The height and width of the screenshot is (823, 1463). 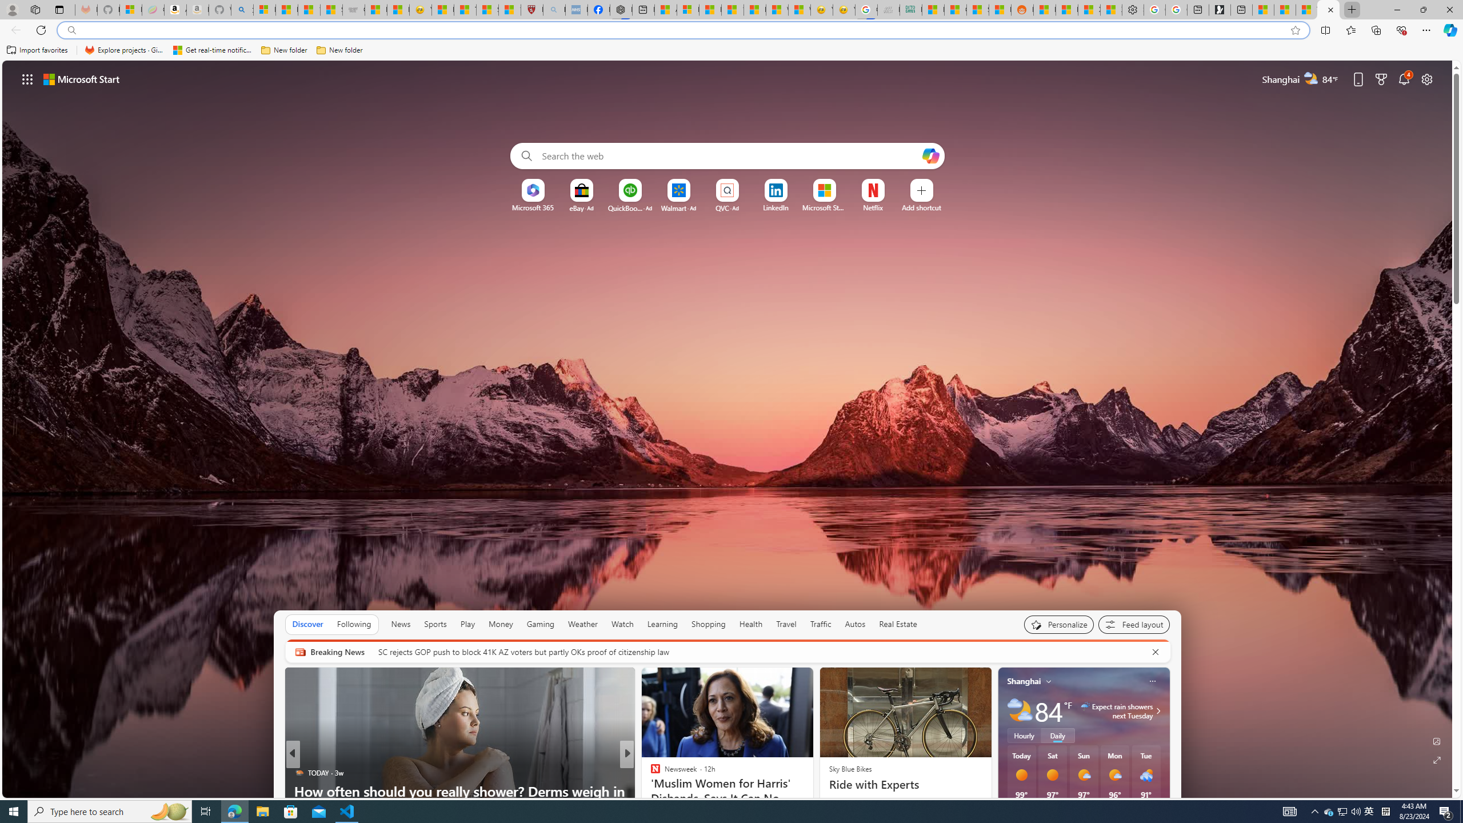 I want to click on Science - MSN, so click(x=487, y=10).